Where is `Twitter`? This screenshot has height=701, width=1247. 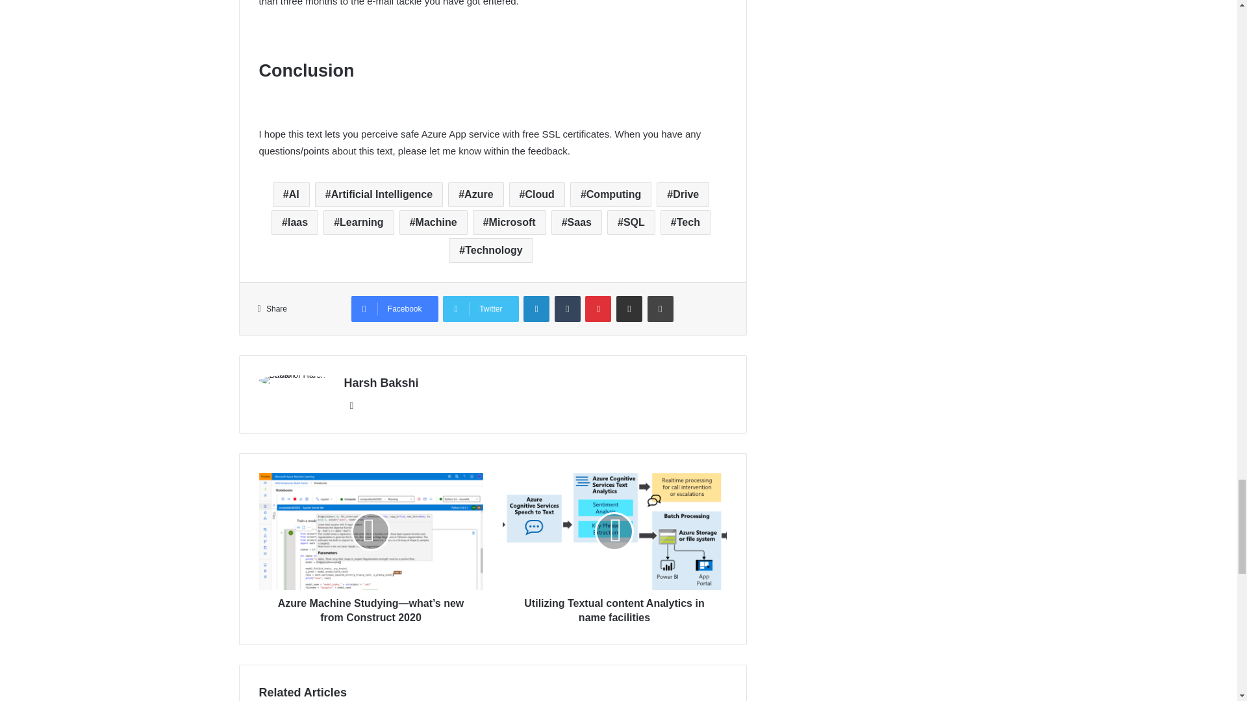 Twitter is located at coordinates (481, 308).